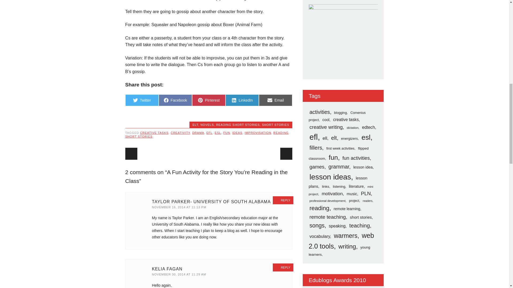 The height and width of the screenshot is (288, 513). What do you see at coordinates (154, 133) in the screenshot?
I see `CREATIVE TASKS` at bounding box center [154, 133].